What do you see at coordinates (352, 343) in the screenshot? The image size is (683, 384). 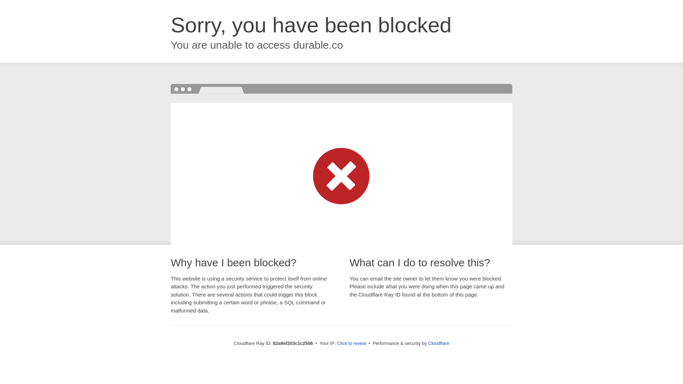 I see `Click to reveal` at bounding box center [352, 343].